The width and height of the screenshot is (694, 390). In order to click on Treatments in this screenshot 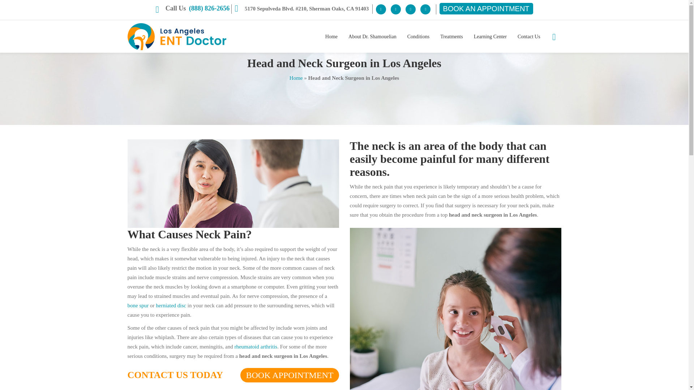, I will do `click(451, 36)`.